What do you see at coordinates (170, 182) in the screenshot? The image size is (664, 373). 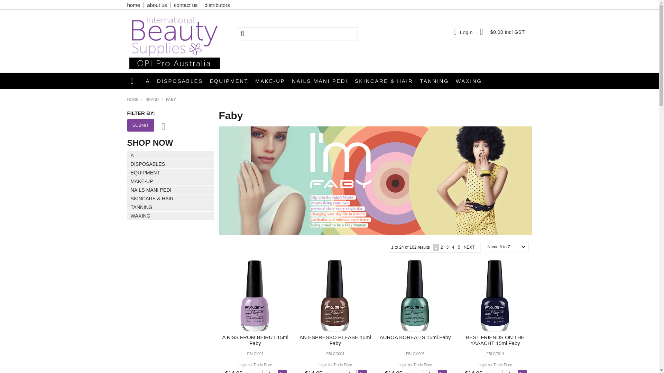 I see `MAKE-UP` at bounding box center [170, 182].